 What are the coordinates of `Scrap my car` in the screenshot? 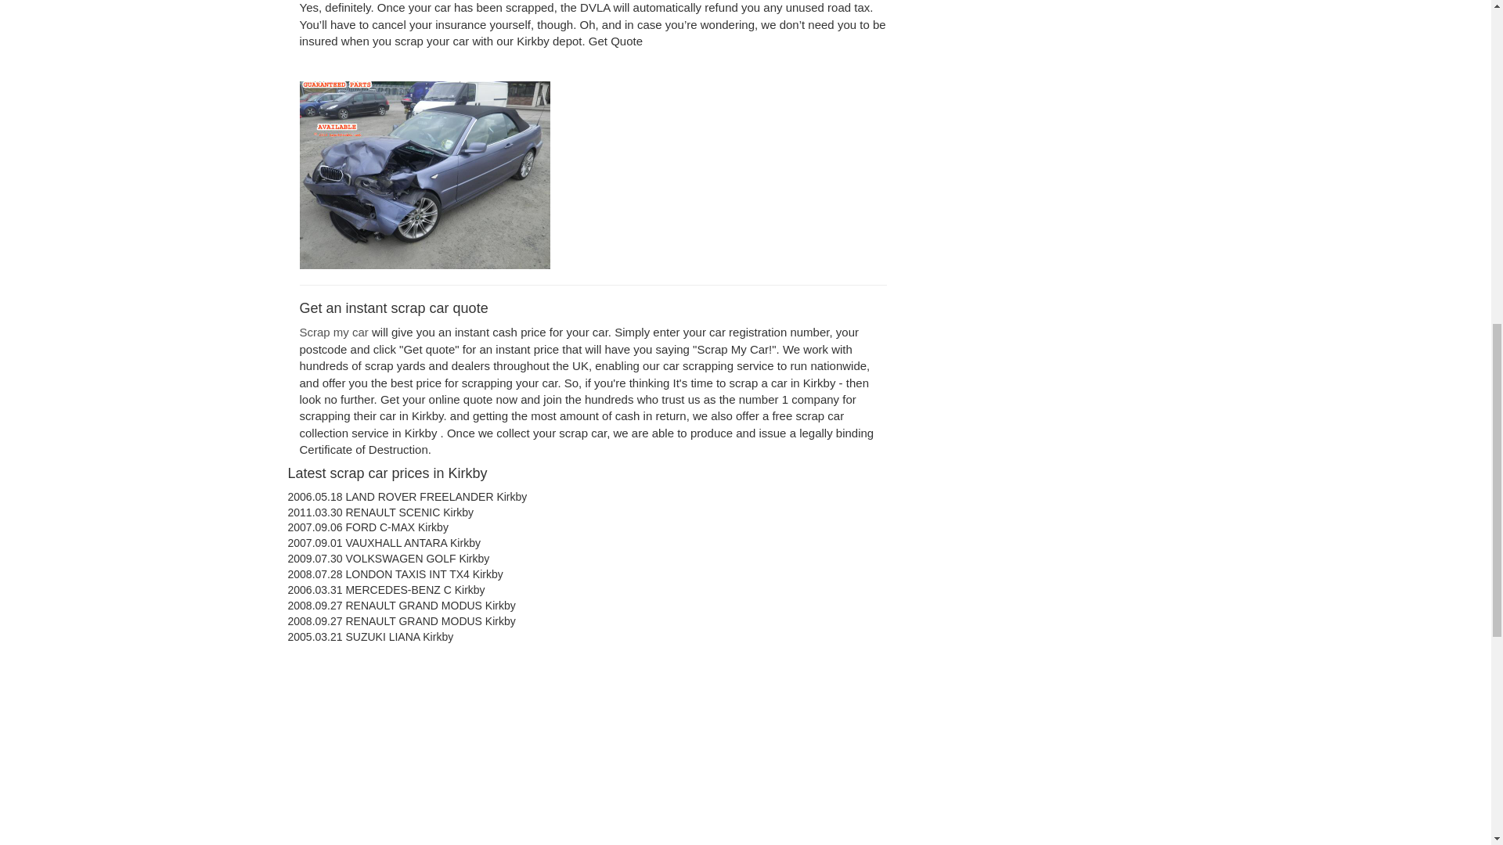 It's located at (333, 332).